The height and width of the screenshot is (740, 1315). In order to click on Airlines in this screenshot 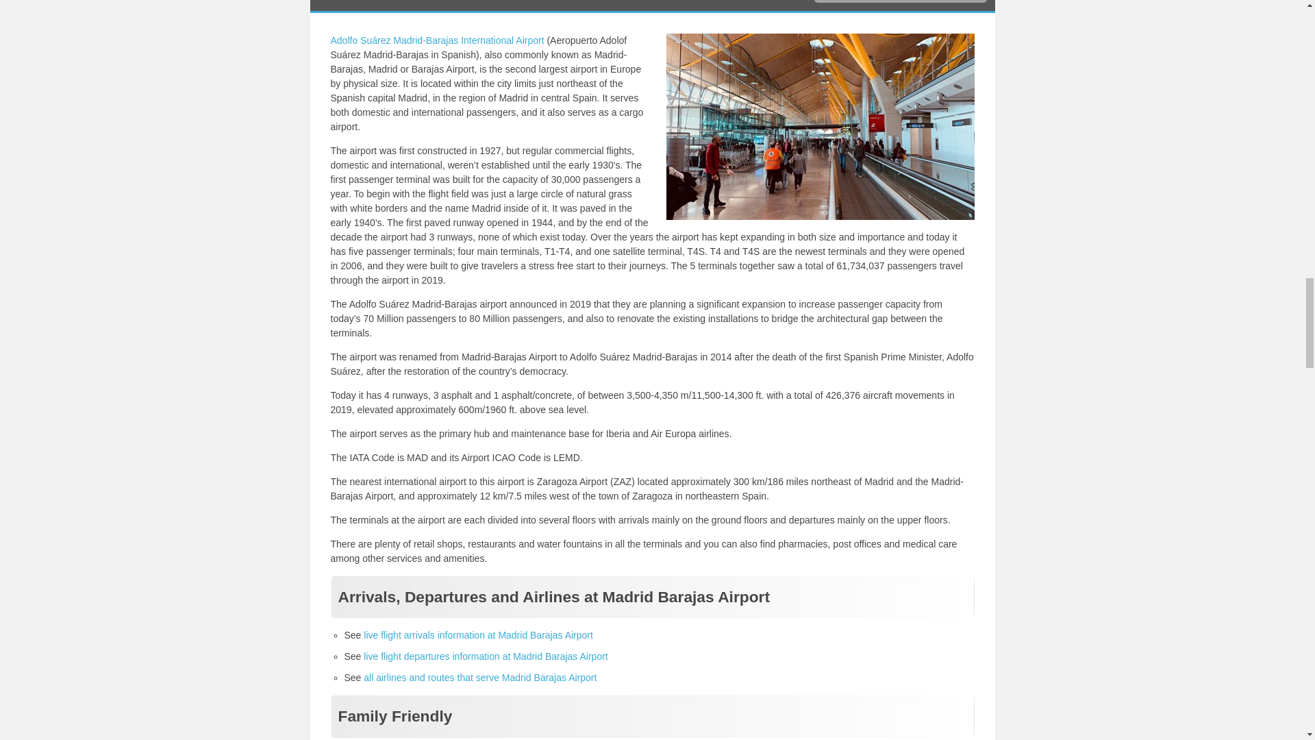, I will do `click(480, 677)`.